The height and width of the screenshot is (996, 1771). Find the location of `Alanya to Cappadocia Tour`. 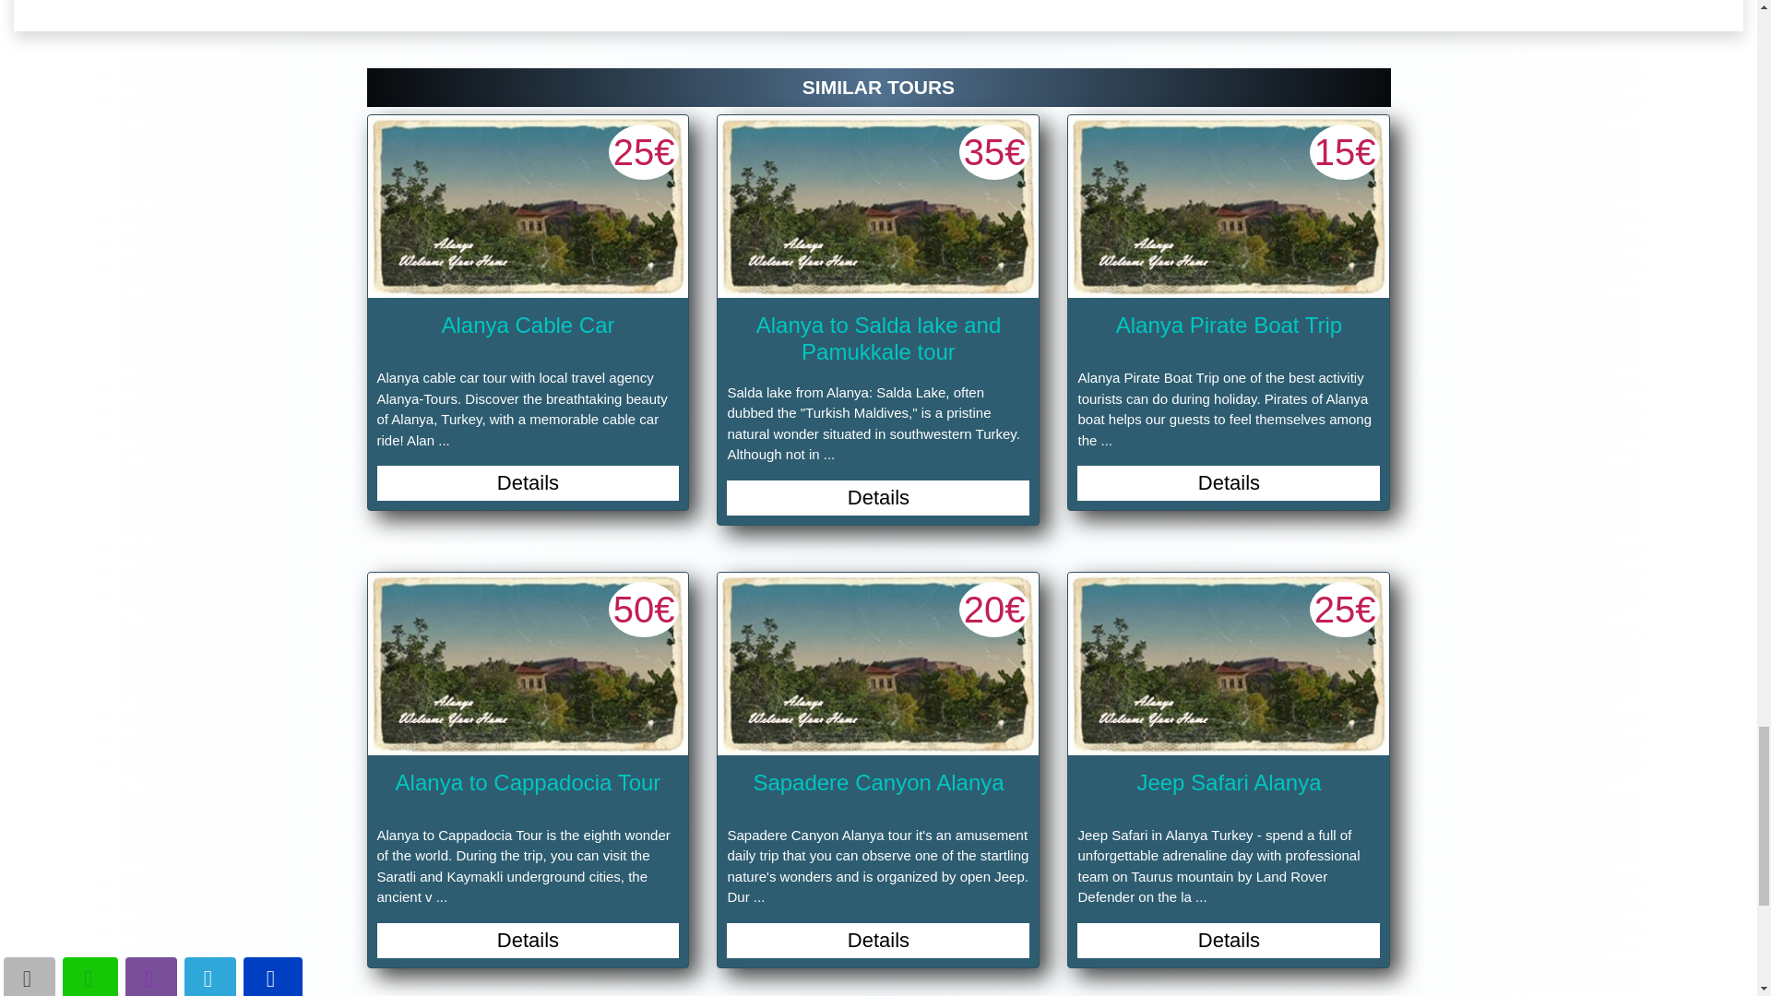

Alanya to Cappadocia Tour is located at coordinates (528, 664).